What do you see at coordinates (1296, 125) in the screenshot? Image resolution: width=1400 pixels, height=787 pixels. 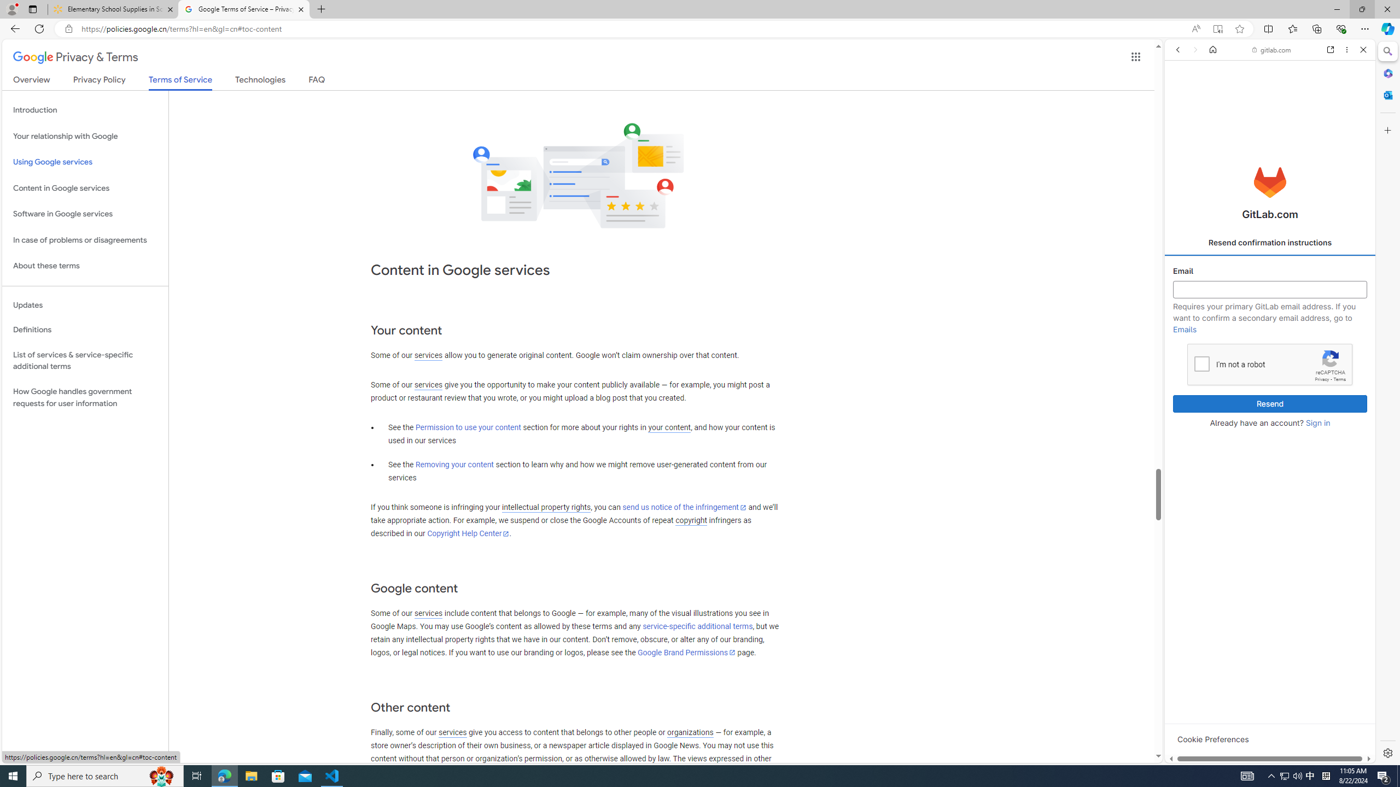 I see `SEARCH TOOLS` at bounding box center [1296, 125].